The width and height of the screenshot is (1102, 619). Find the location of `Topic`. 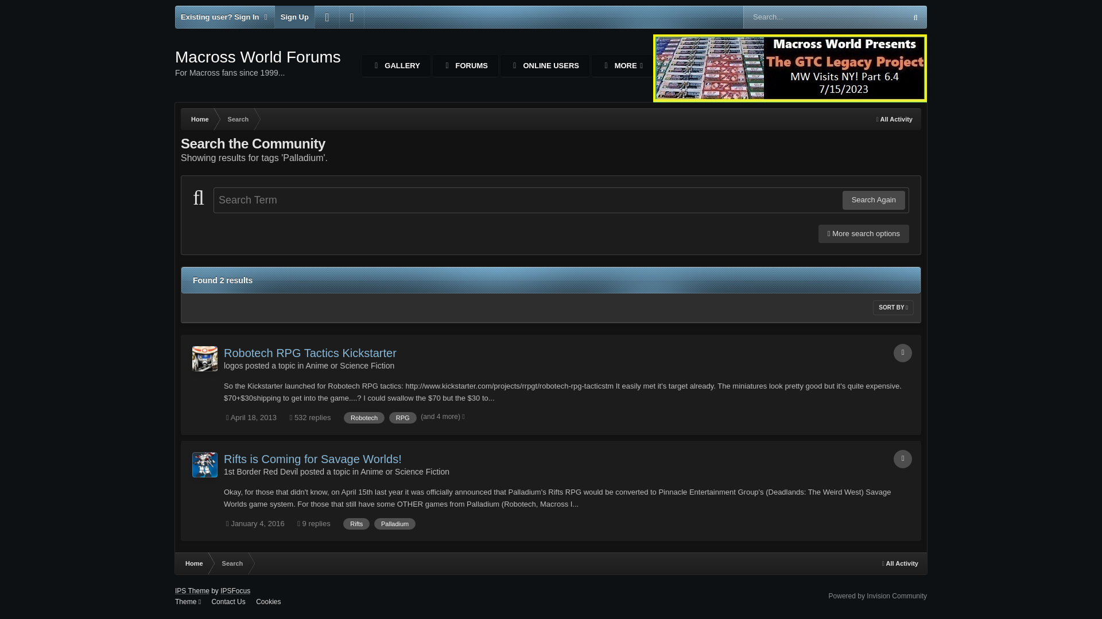

Topic is located at coordinates (402, 417).